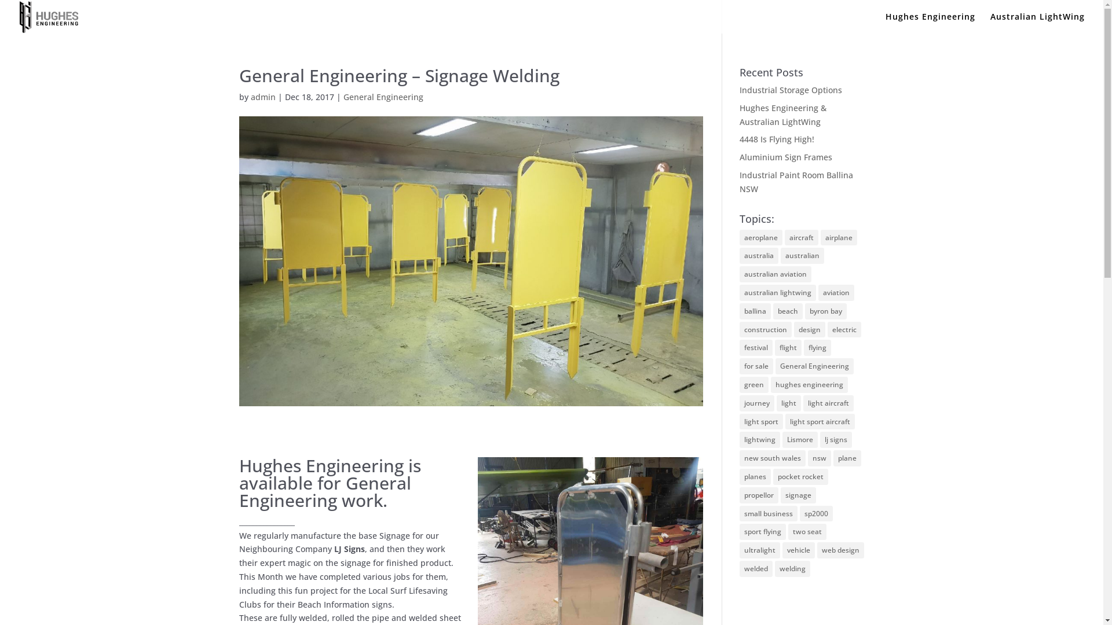  Describe the element at coordinates (789, 403) in the screenshot. I see `light` at that location.